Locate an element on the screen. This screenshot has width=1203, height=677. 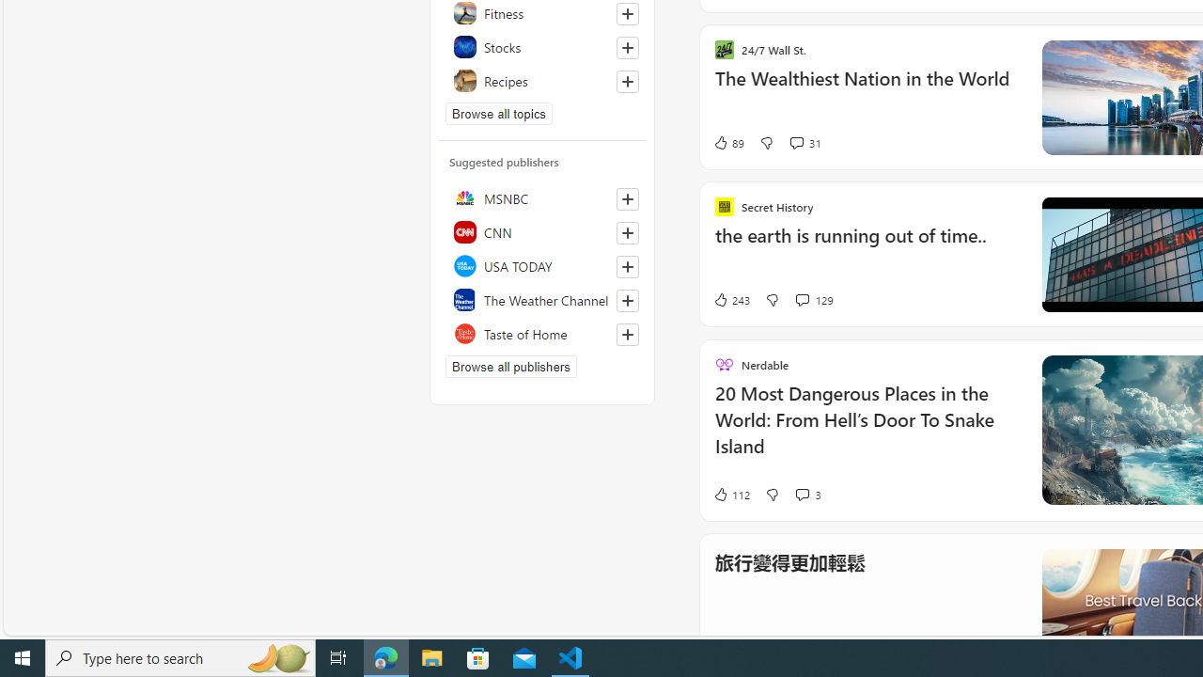
View comments 3 Comment is located at coordinates (801, 494).